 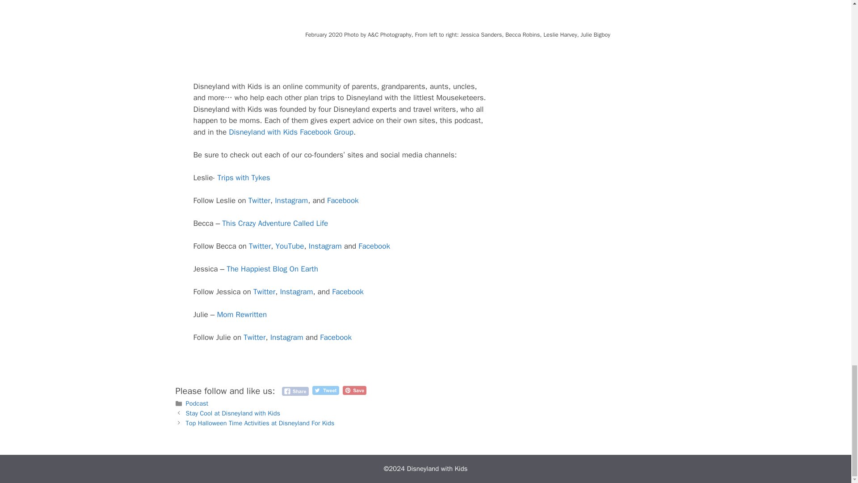 What do you see at coordinates (354, 390) in the screenshot?
I see `Pin Share` at bounding box center [354, 390].